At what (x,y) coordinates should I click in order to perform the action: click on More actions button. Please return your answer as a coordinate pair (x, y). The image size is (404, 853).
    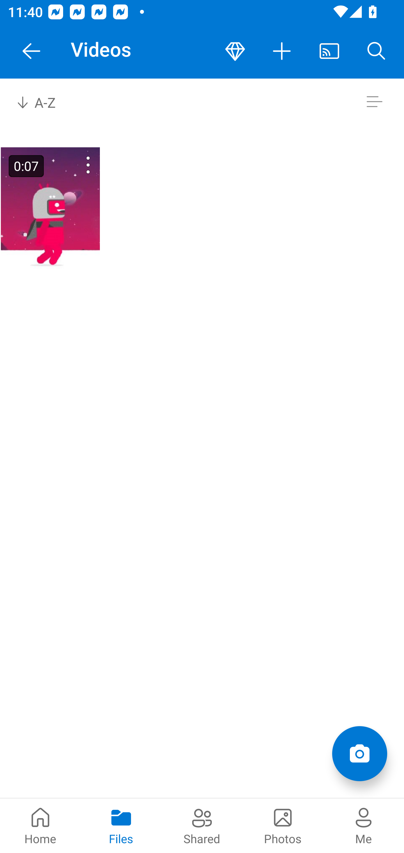
    Looking at the image, I should click on (282, 51).